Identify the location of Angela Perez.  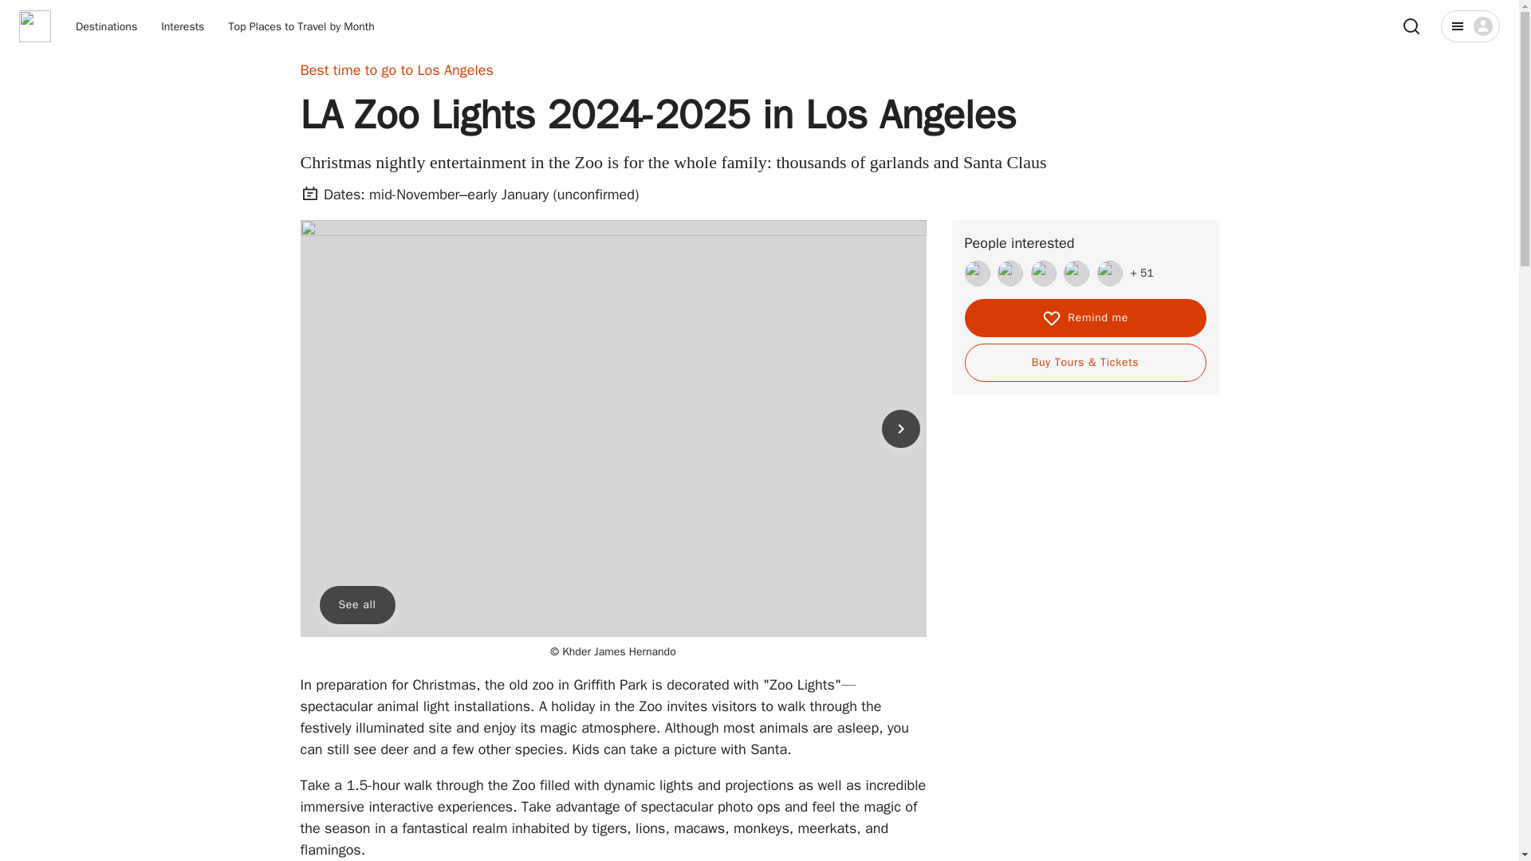
(1076, 273).